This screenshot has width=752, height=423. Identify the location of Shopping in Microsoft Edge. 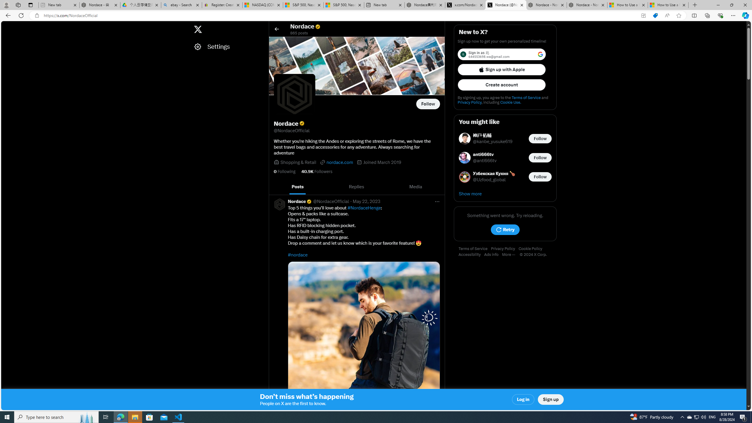
(655, 16).